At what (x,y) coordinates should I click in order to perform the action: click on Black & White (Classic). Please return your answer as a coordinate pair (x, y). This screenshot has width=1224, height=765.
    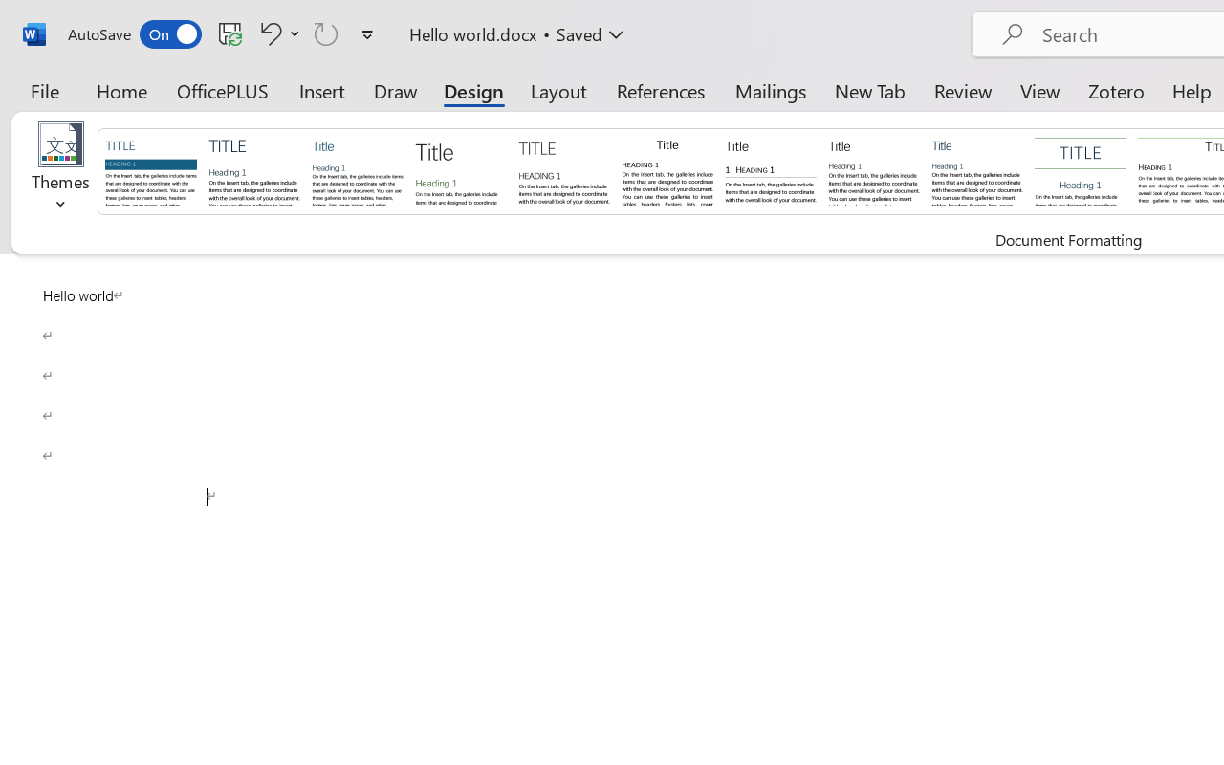
    Looking at the image, I should click on (667, 170).